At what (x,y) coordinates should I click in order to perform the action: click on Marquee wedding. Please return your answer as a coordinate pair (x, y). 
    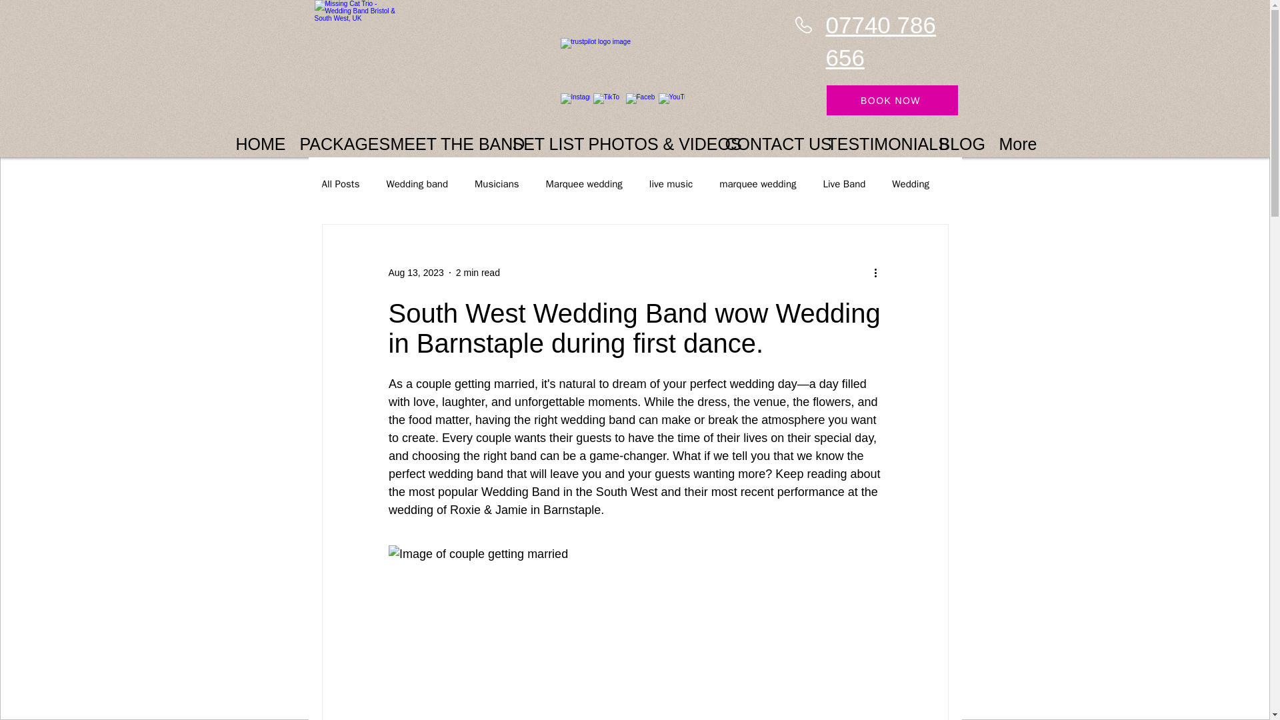
    Looking at the image, I should click on (584, 183).